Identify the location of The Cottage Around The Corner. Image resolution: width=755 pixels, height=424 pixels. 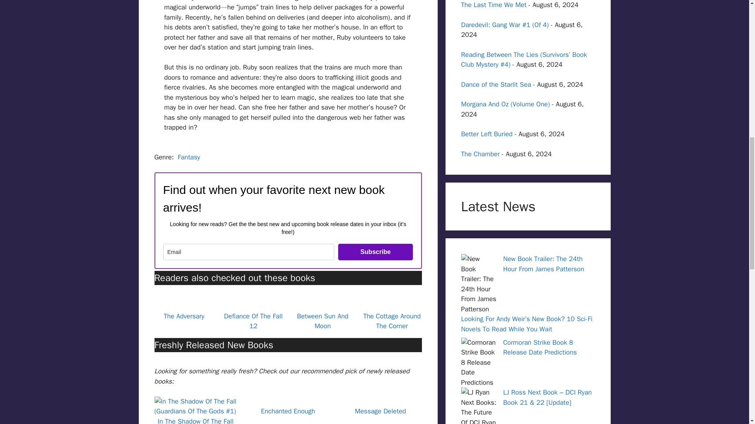
(392, 321).